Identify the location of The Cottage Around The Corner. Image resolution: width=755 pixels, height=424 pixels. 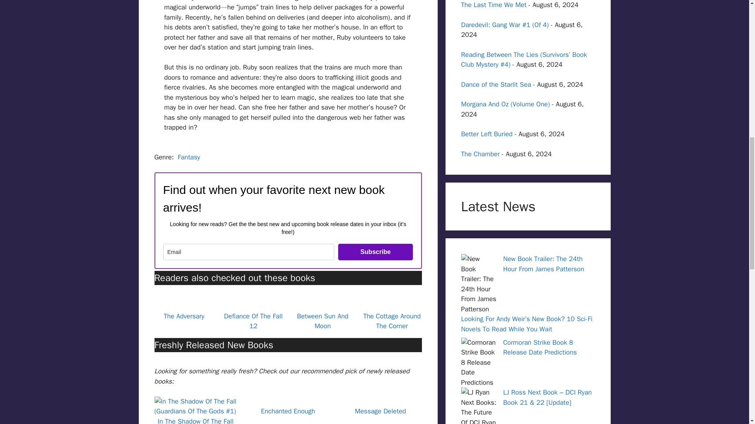
(392, 321).